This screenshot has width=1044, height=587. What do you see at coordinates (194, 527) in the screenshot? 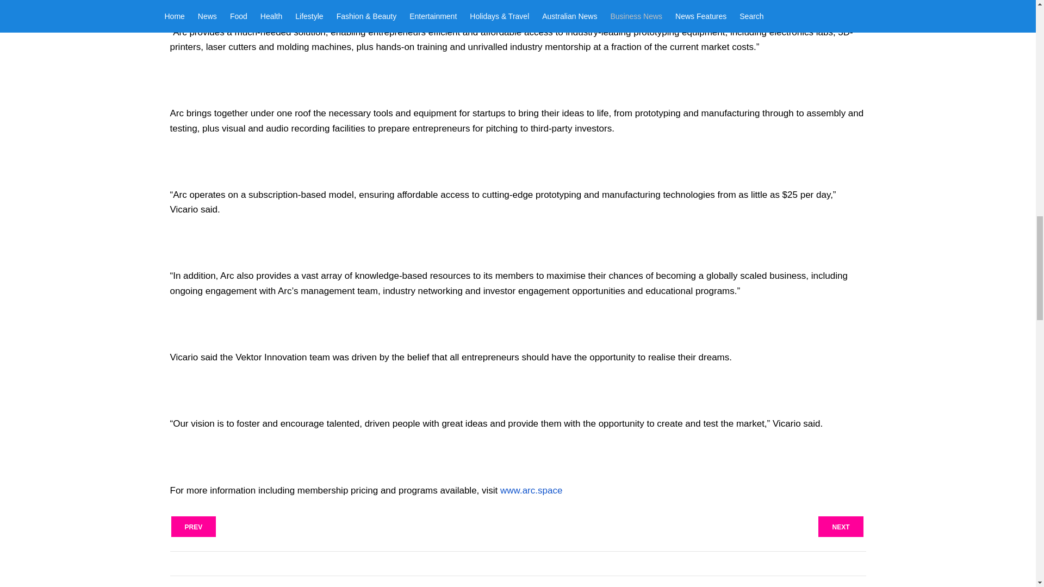
I see `PREV` at bounding box center [194, 527].